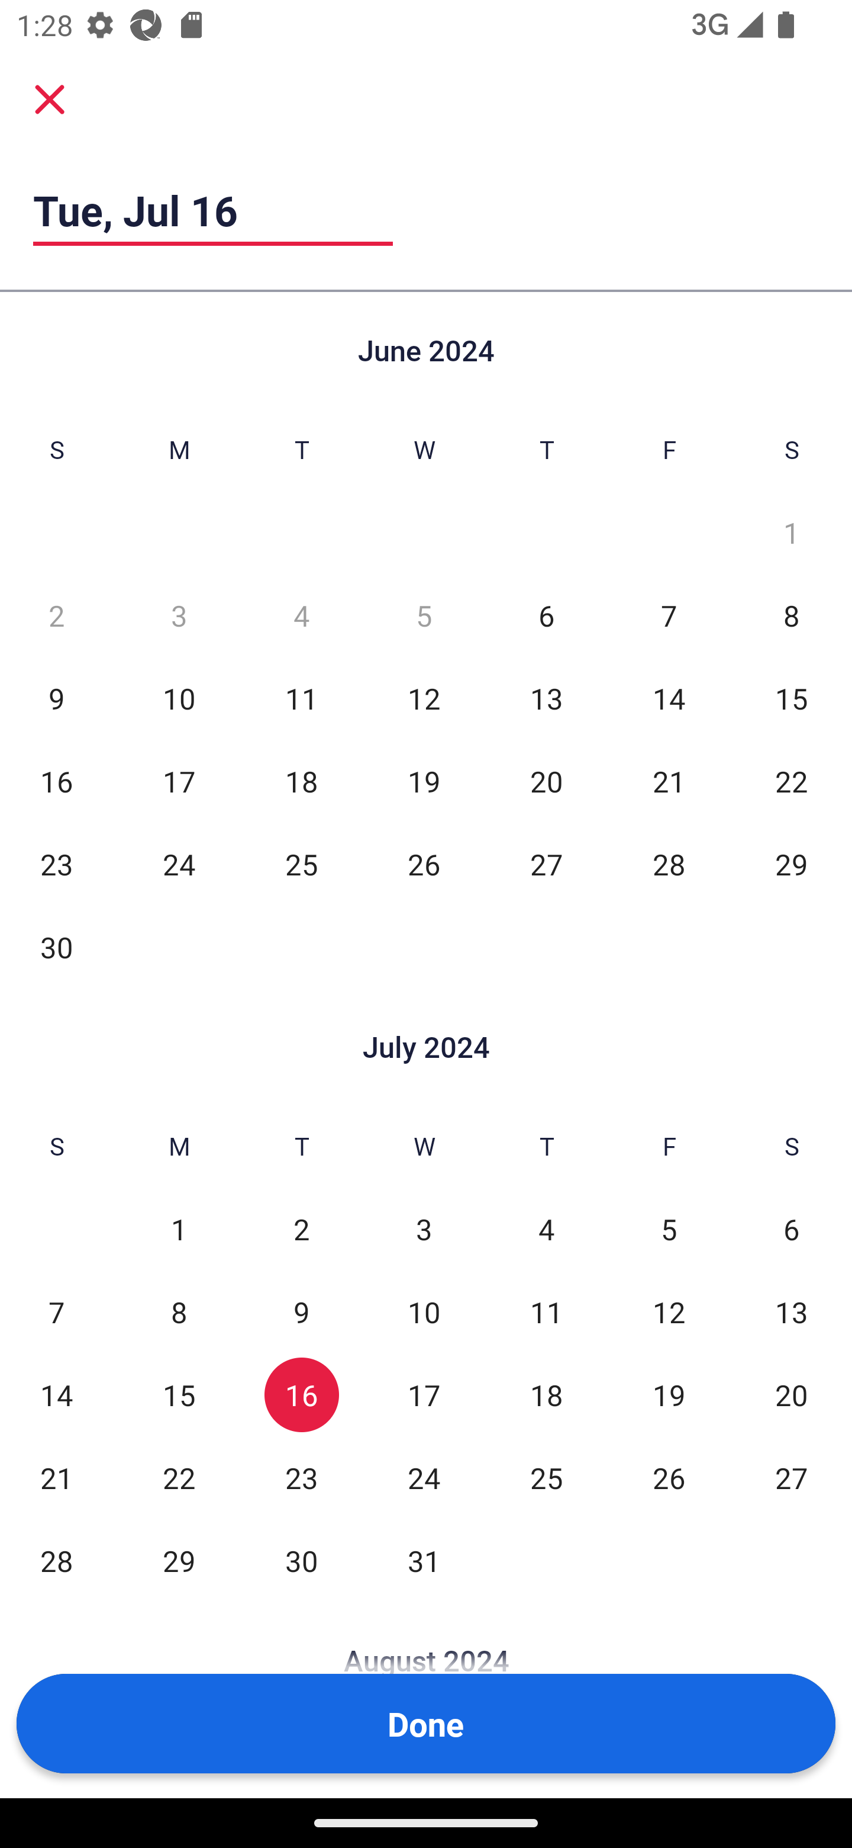 Image resolution: width=852 pixels, height=1848 pixels. What do you see at coordinates (546, 864) in the screenshot?
I see `27 Thu, Jun 27, Not Selected` at bounding box center [546, 864].